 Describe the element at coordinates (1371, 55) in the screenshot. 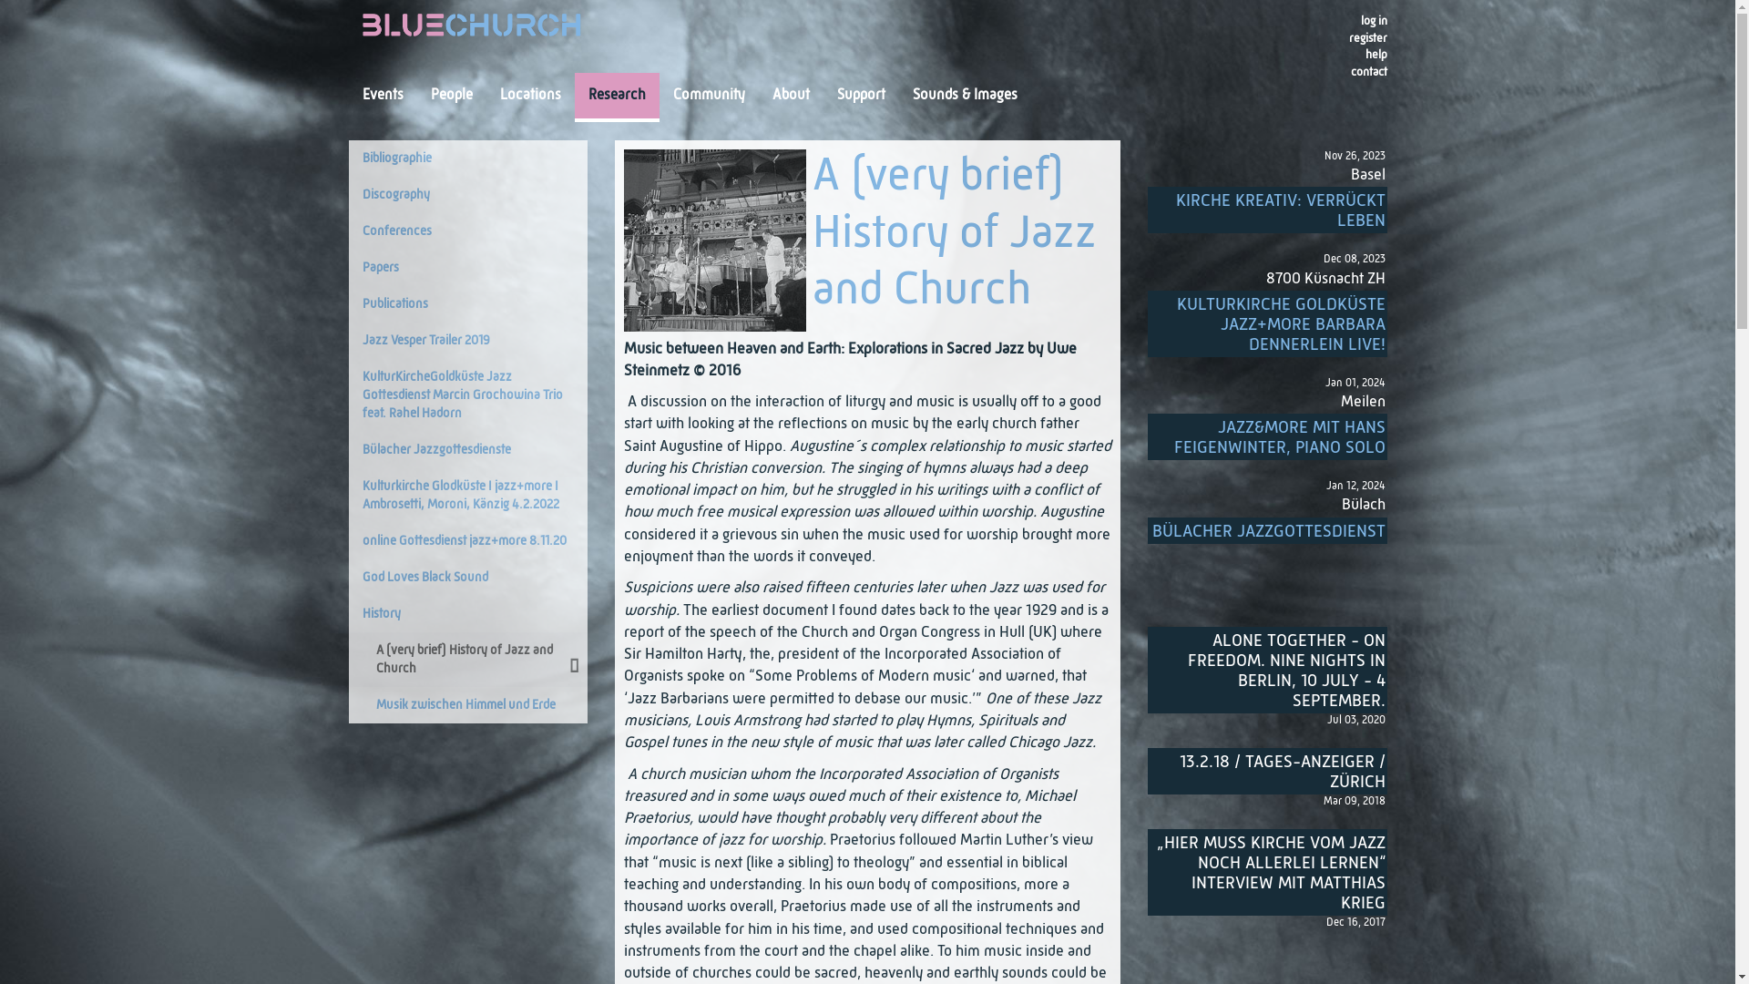

I see `help` at that location.